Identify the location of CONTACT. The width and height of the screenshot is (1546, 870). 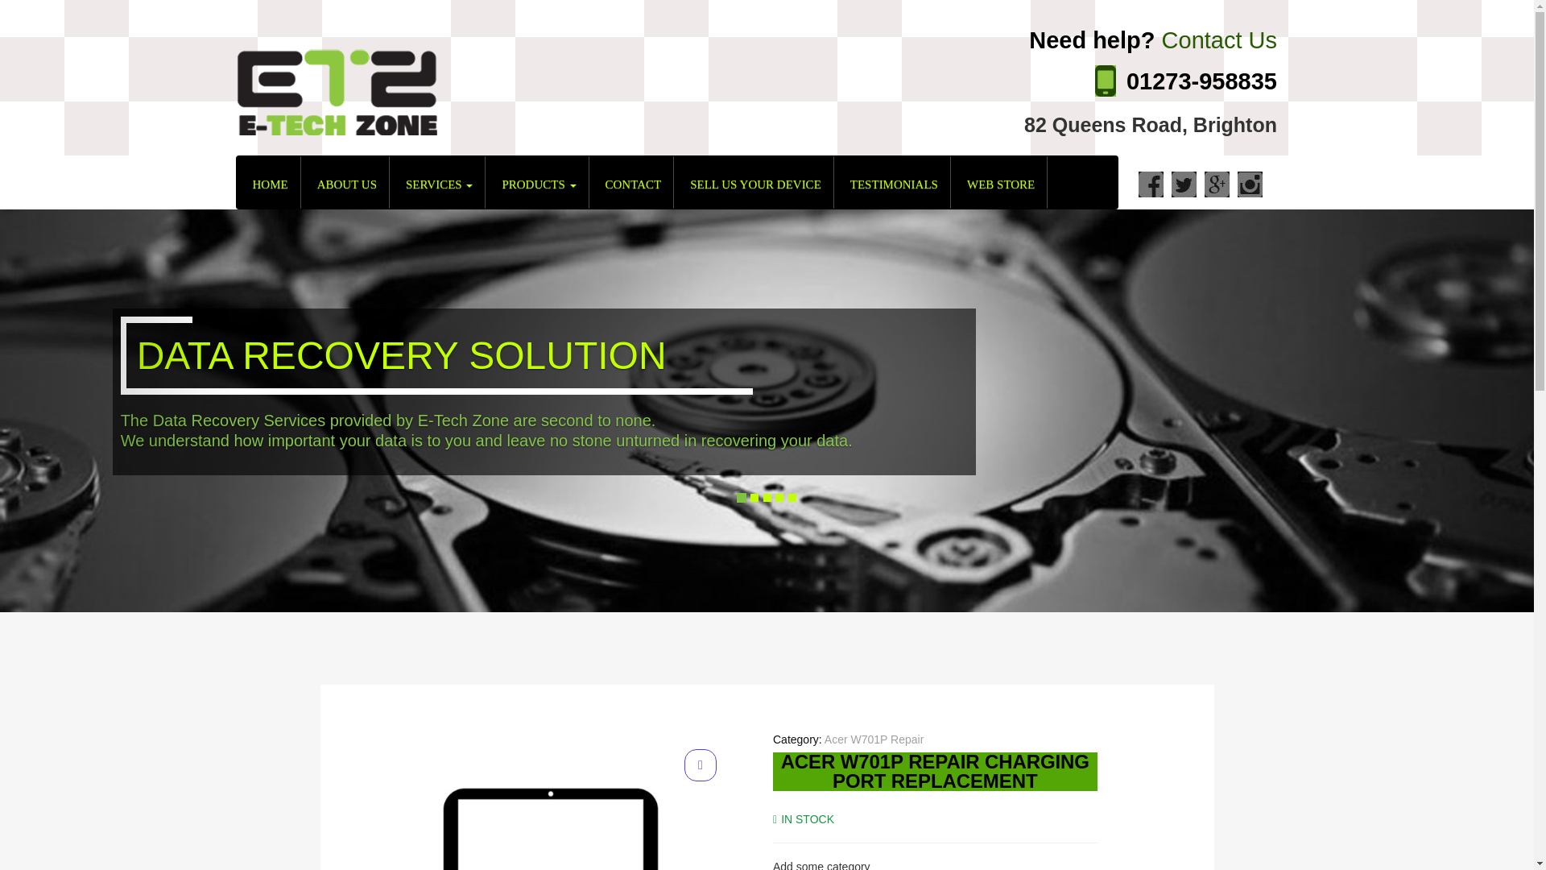
(631, 182).